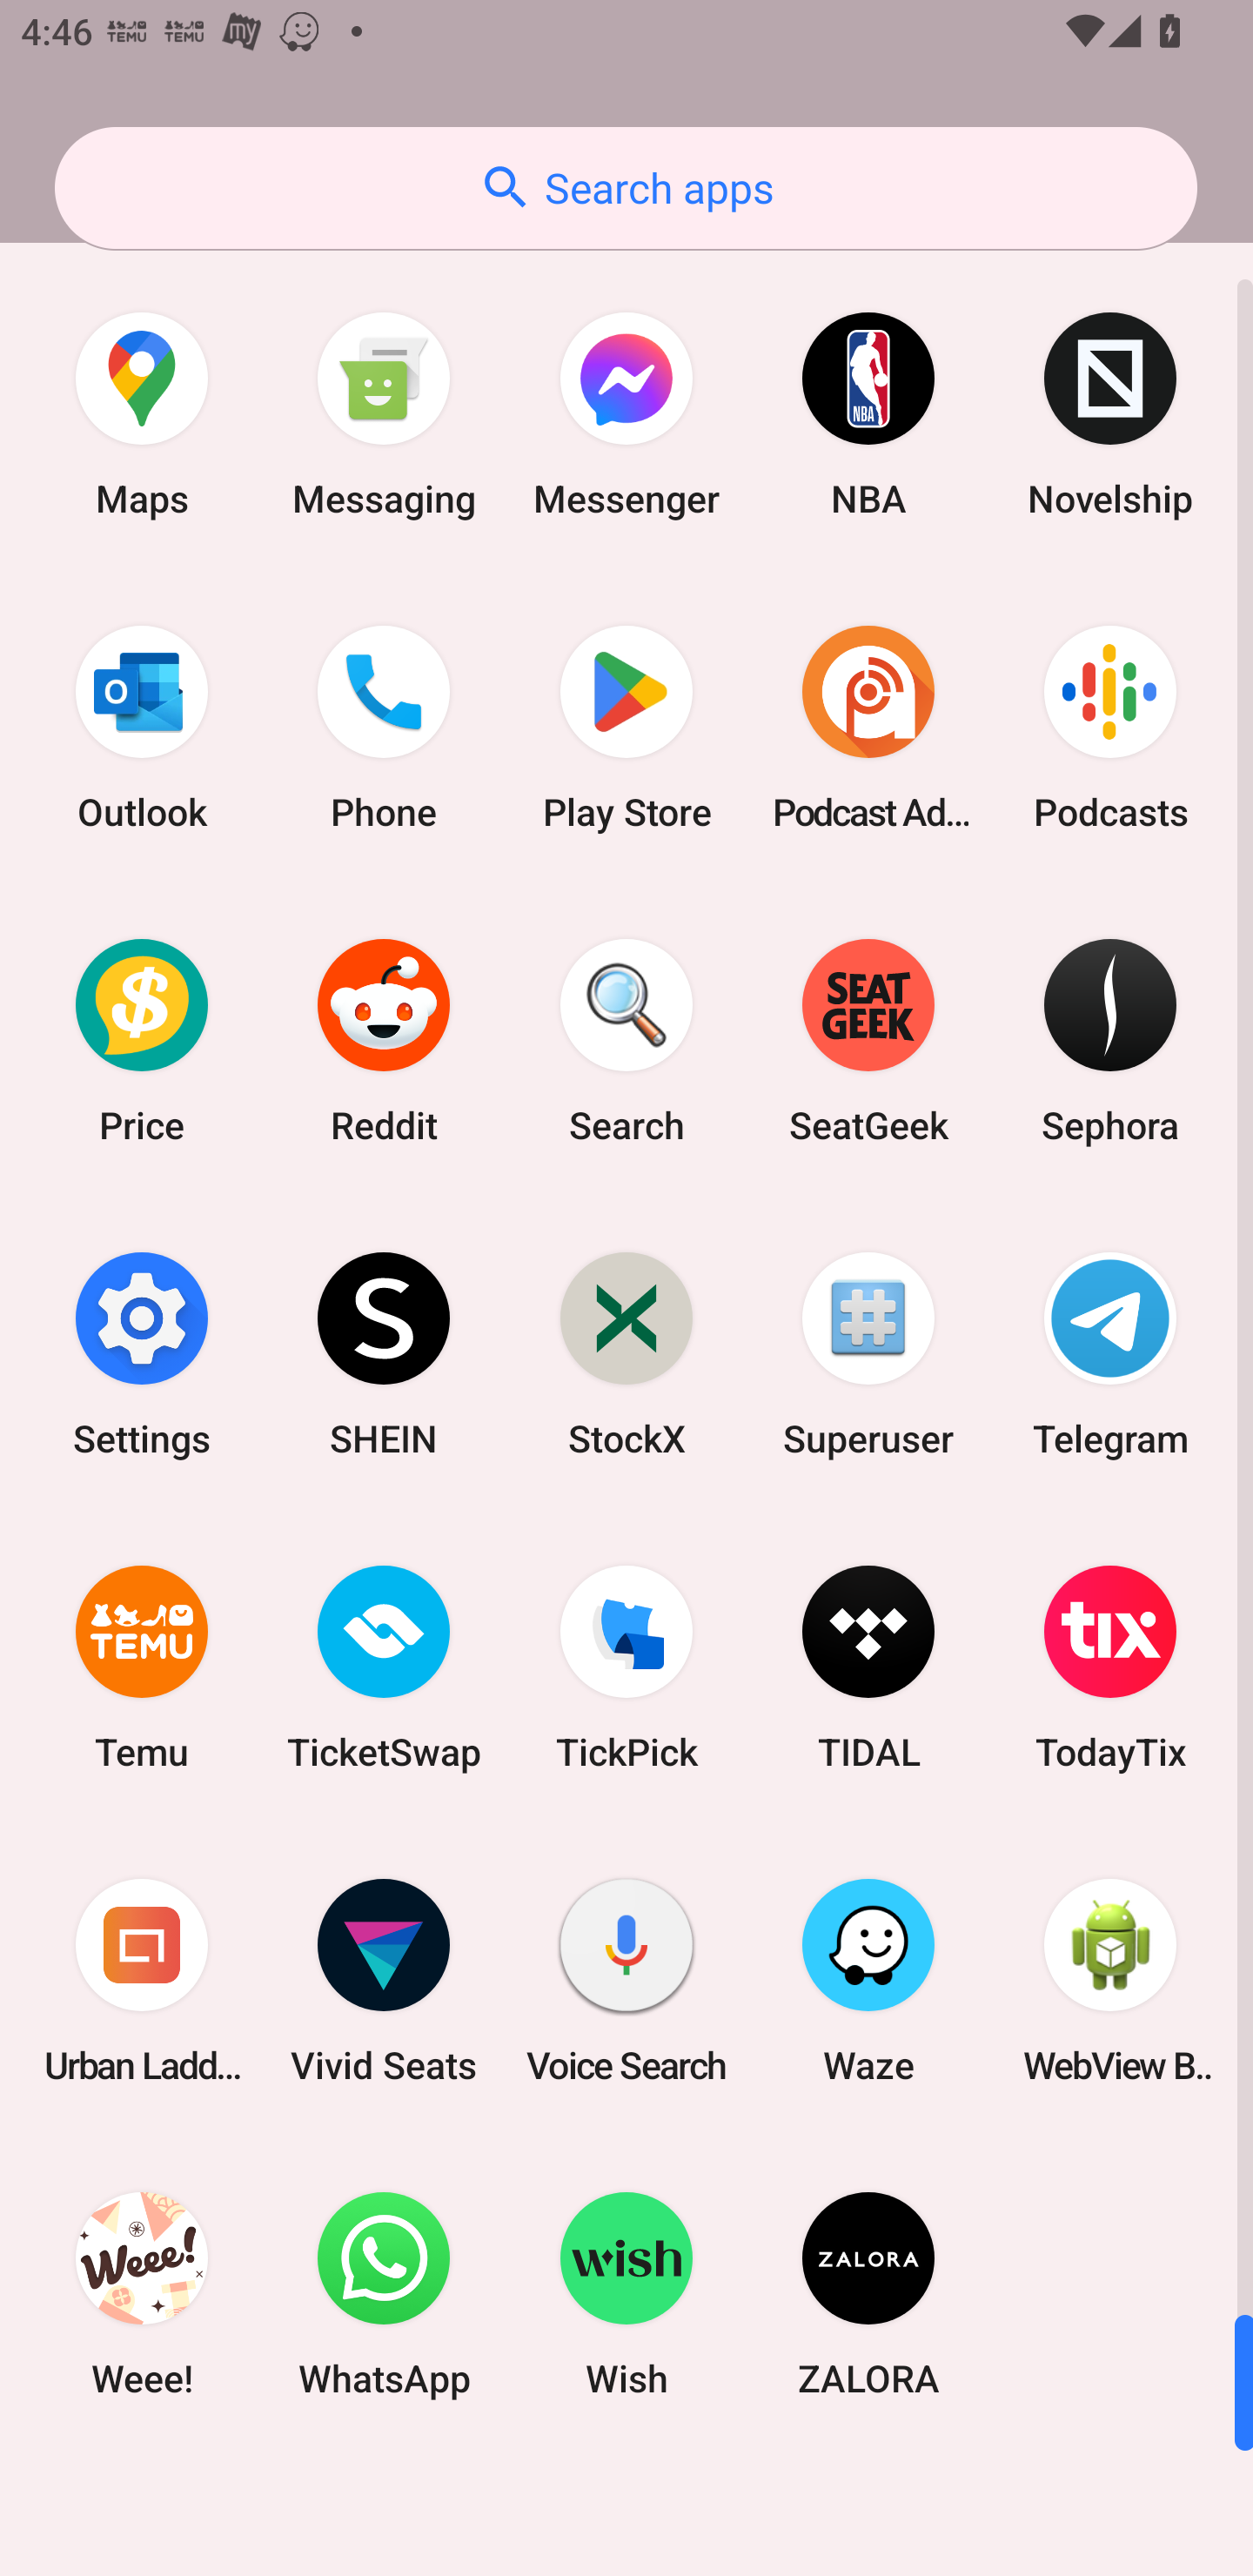 This screenshot has width=1253, height=2576. What do you see at coordinates (626, 1666) in the screenshot?
I see `TickPick` at bounding box center [626, 1666].